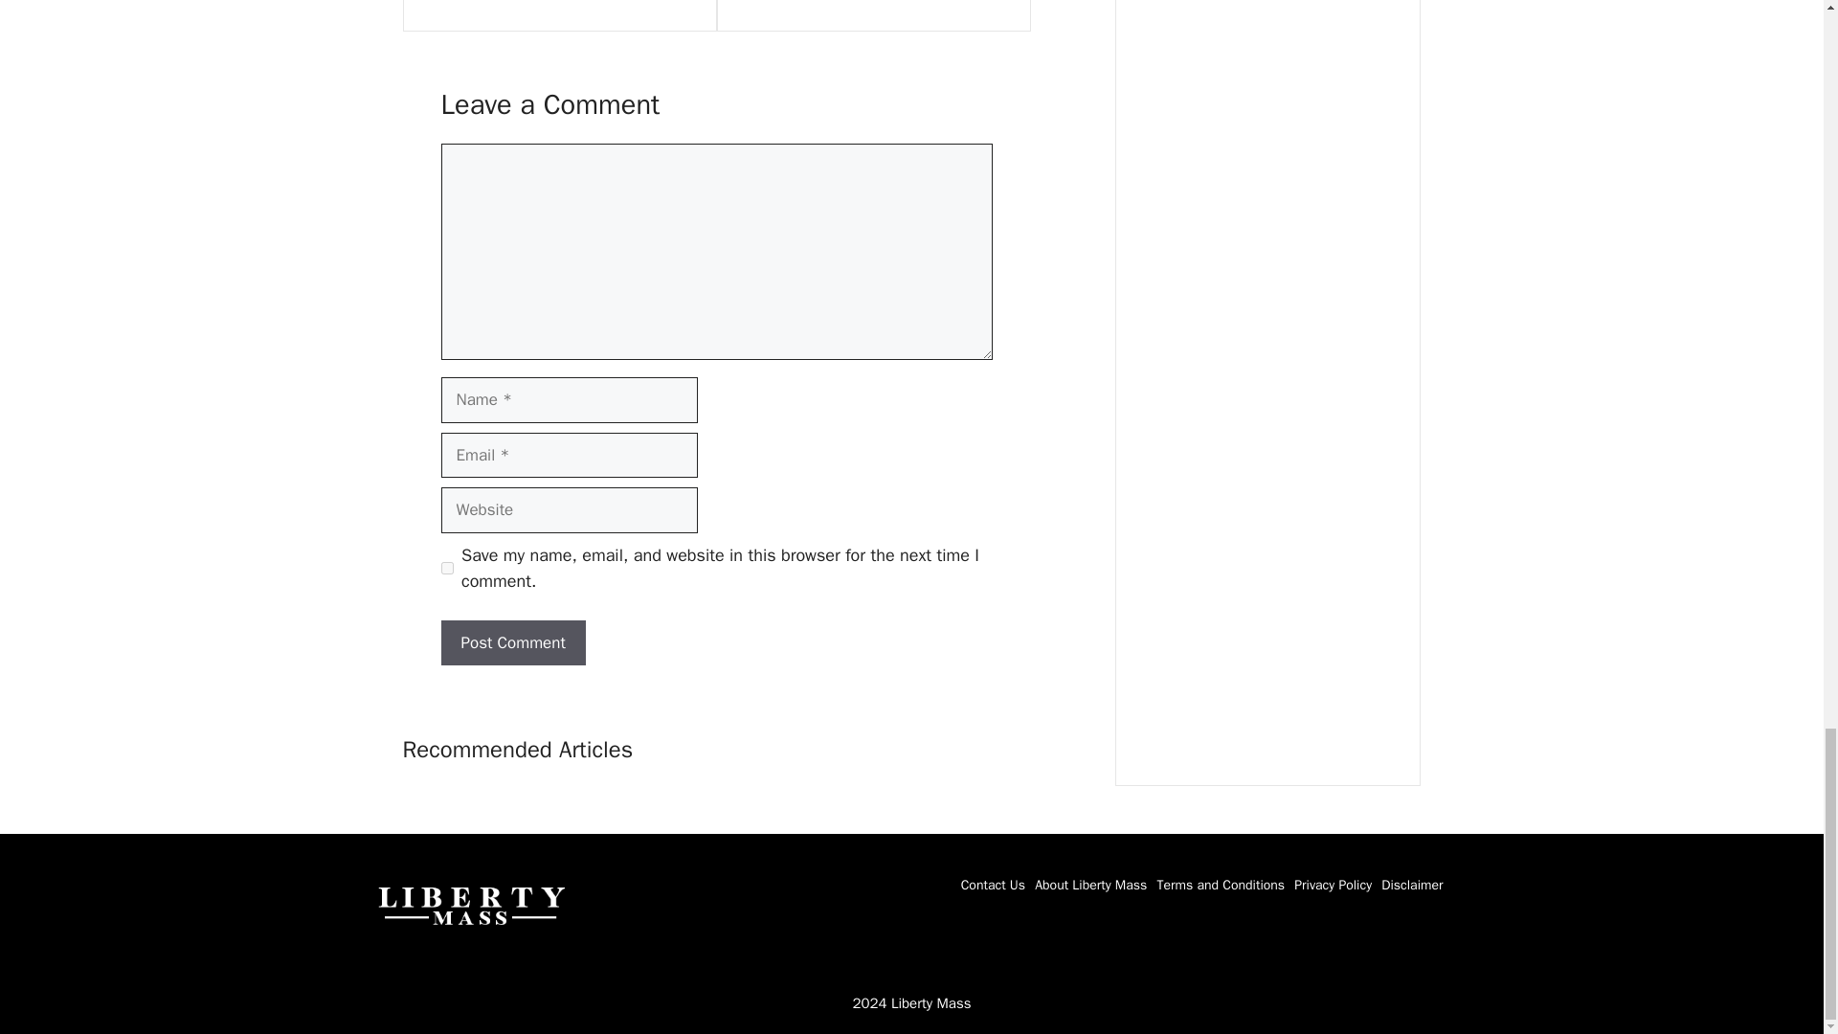  What do you see at coordinates (1412, 885) in the screenshot?
I see `Disclaimer` at bounding box center [1412, 885].